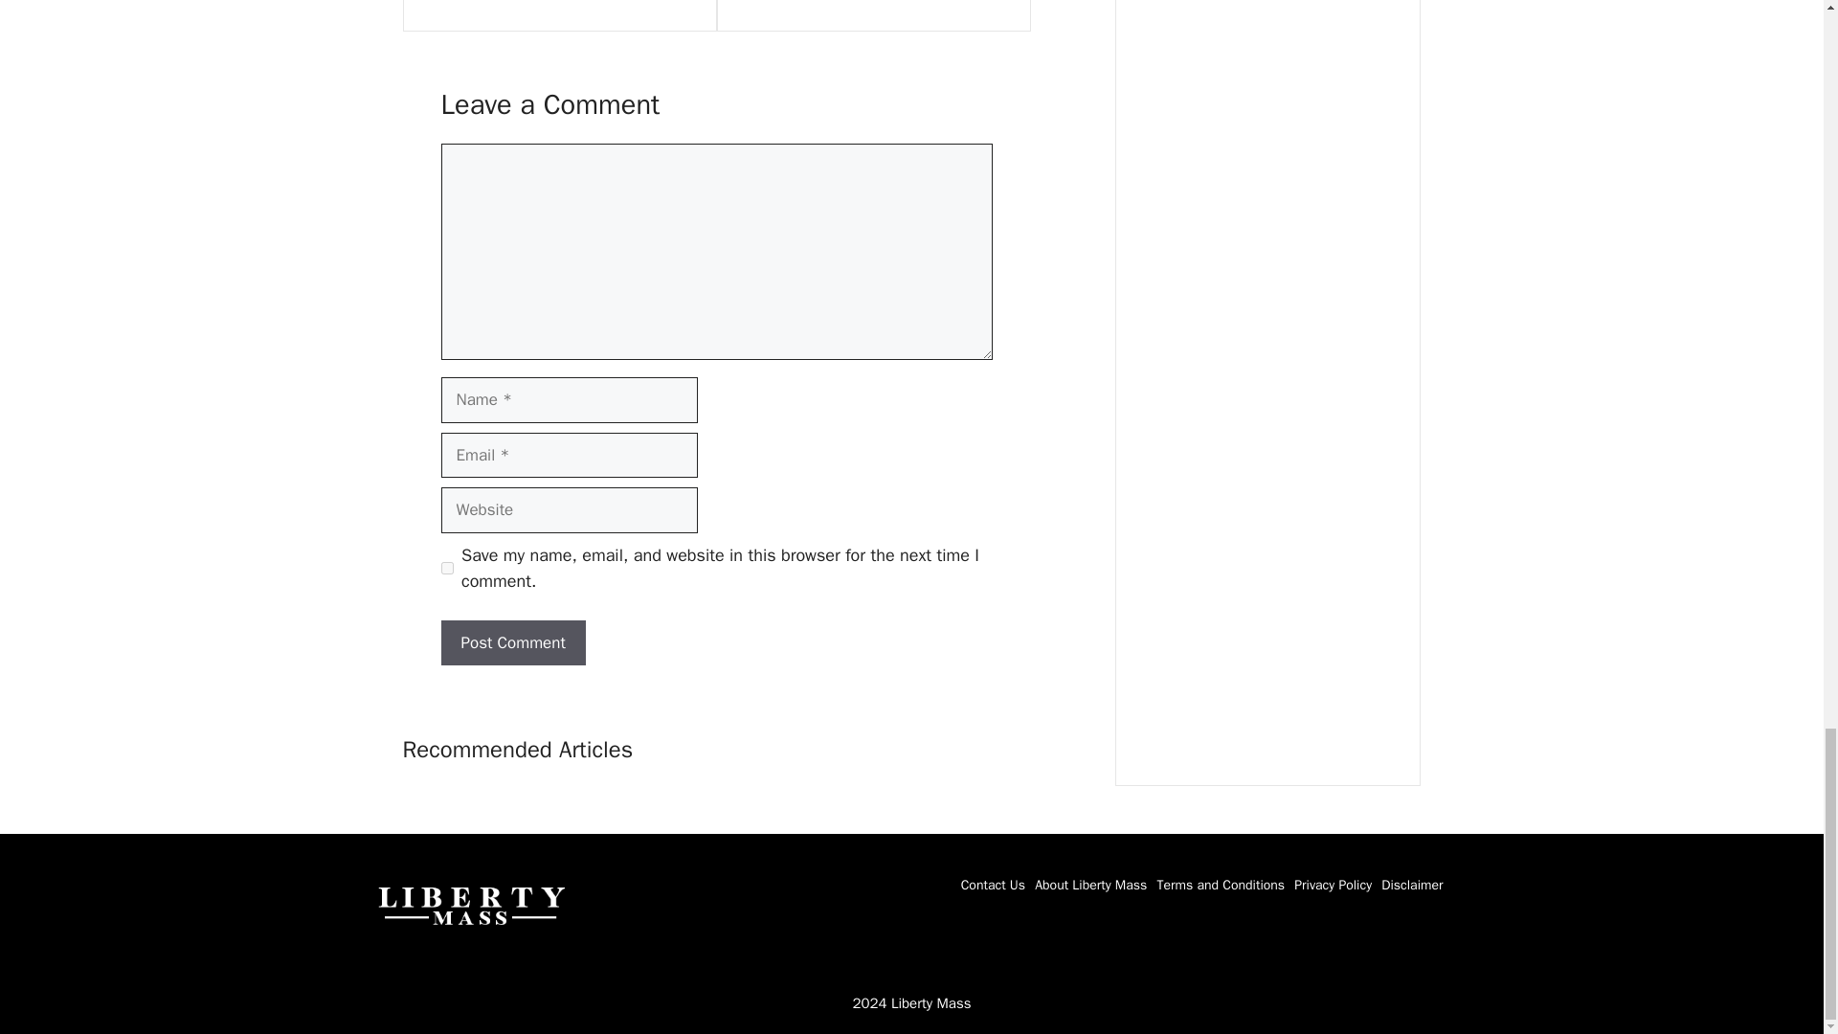  What do you see at coordinates (1412, 885) in the screenshot?
I see `Disclaimer` at bounding box center [1412, 885].